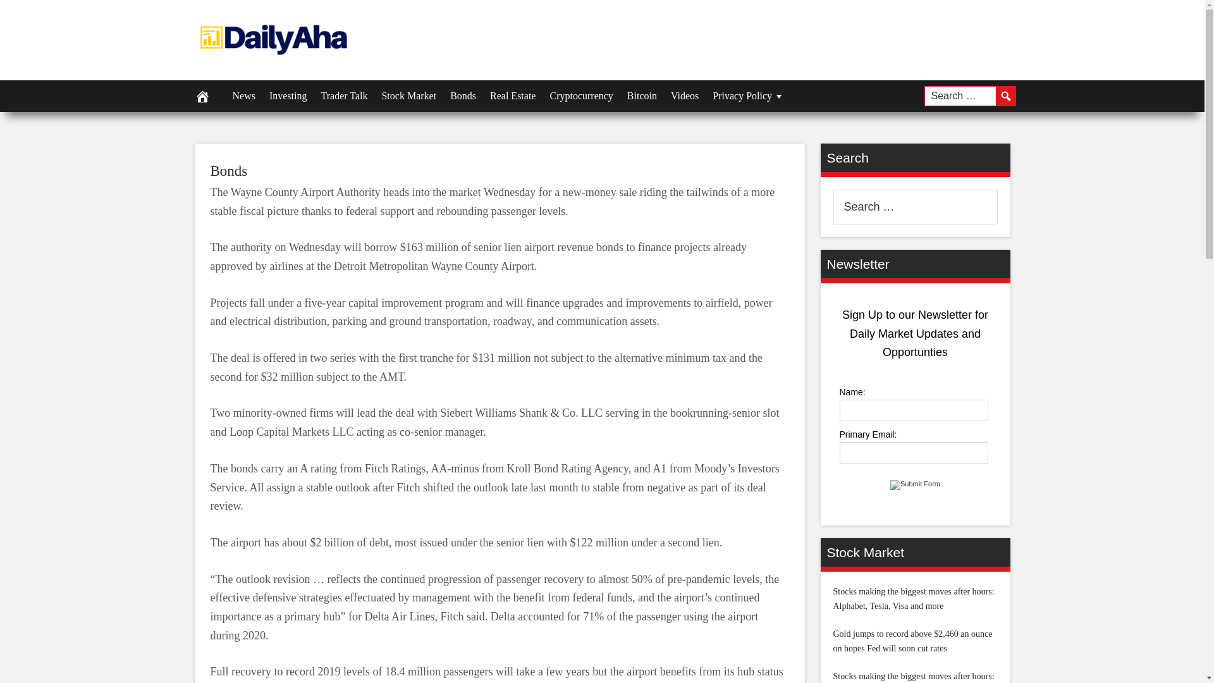 Image resolution: width=1214 pixels, height=683 pixels. I want to click on Trader Talk, so click(343, 96).